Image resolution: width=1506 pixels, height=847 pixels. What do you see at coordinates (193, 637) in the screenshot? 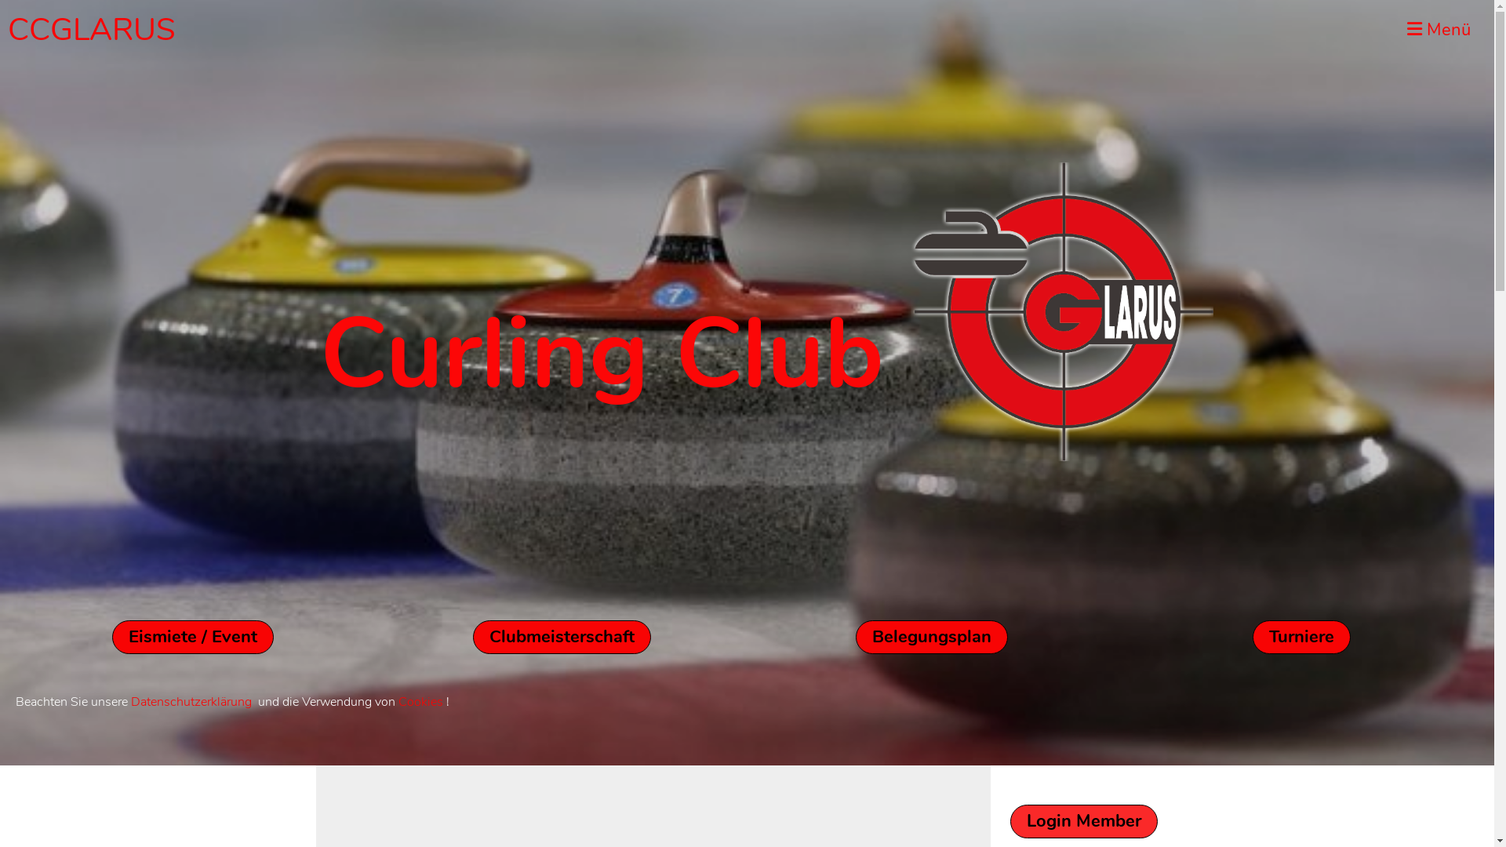
I see `Eismiete / Event` at bounding box center [193, 637].